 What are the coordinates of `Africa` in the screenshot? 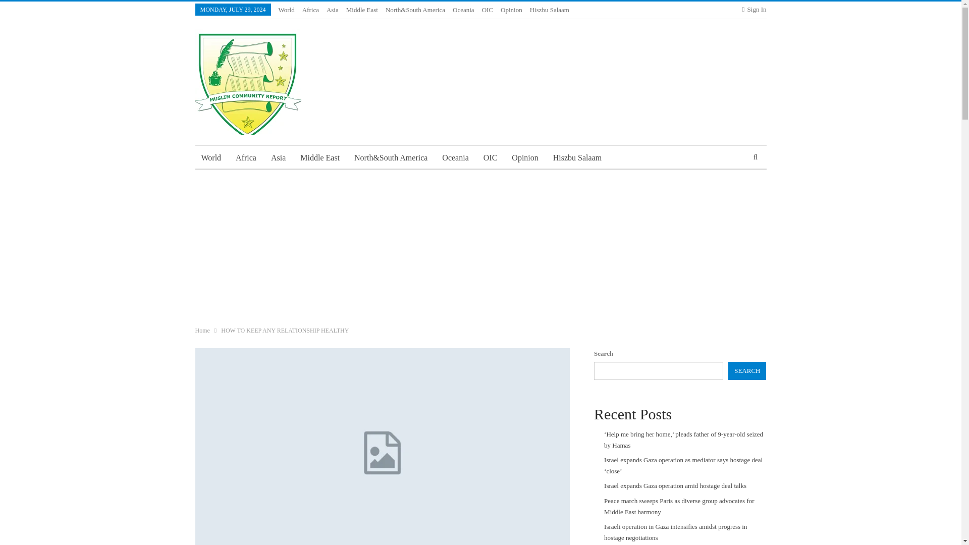 It's located at (310, 10).